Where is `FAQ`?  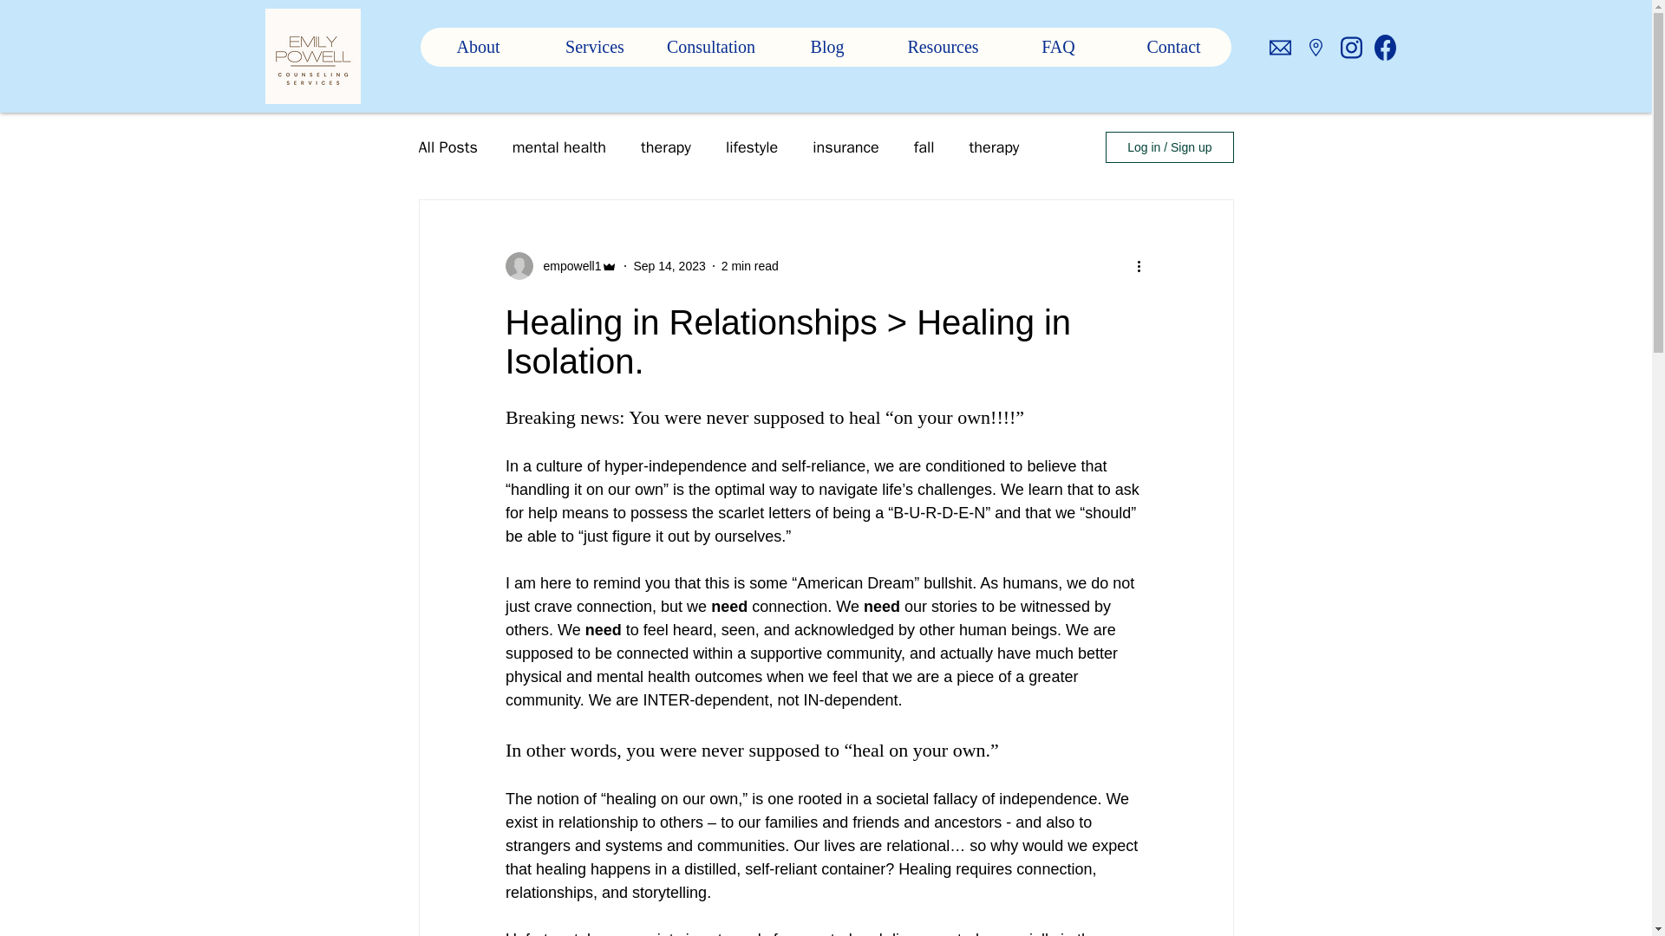 FAQ is located at coordinates (1058, 47).